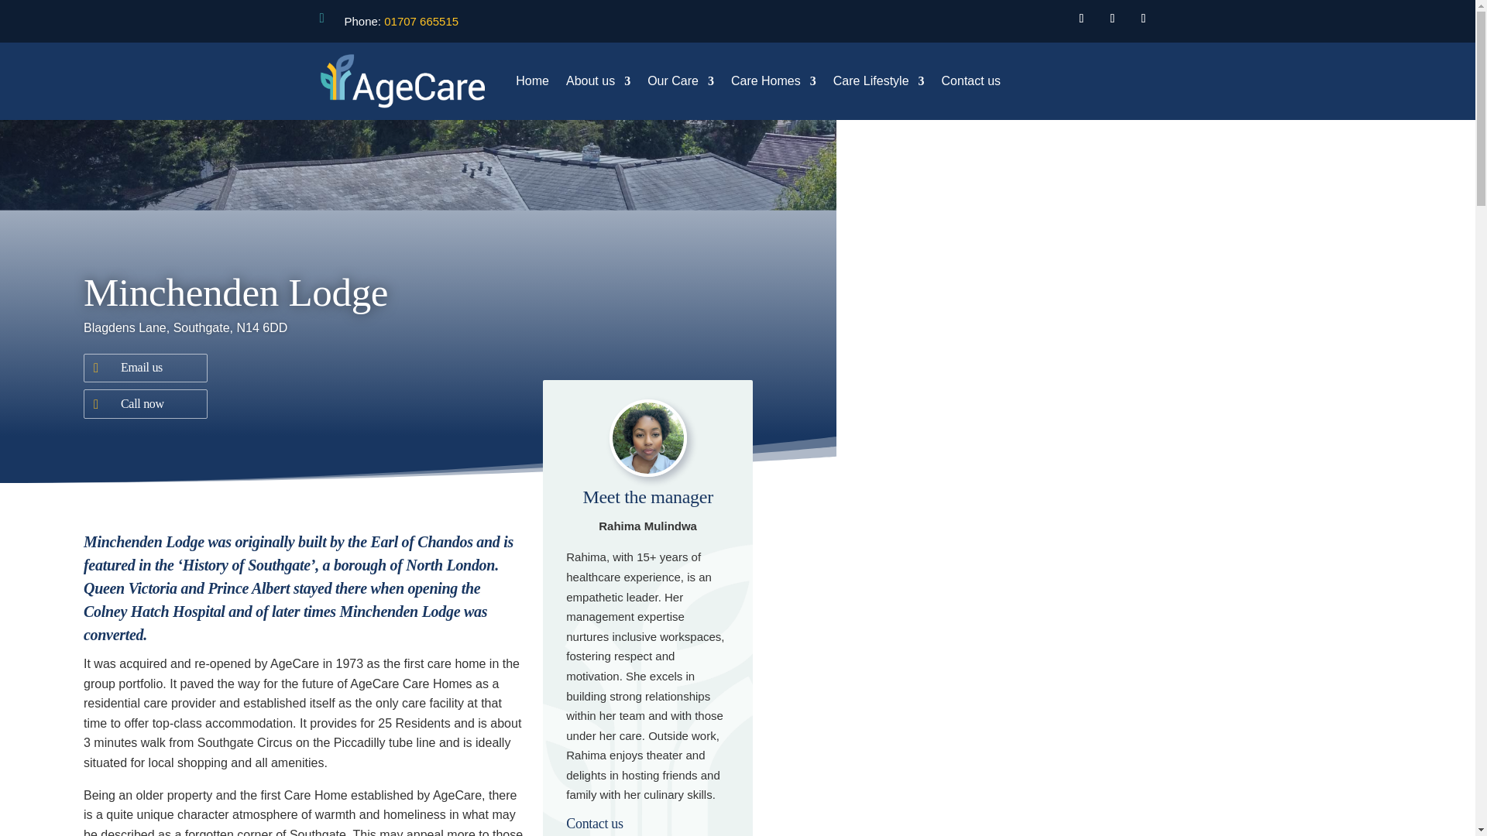  I want to click on Care Homes, so click(774, 84).